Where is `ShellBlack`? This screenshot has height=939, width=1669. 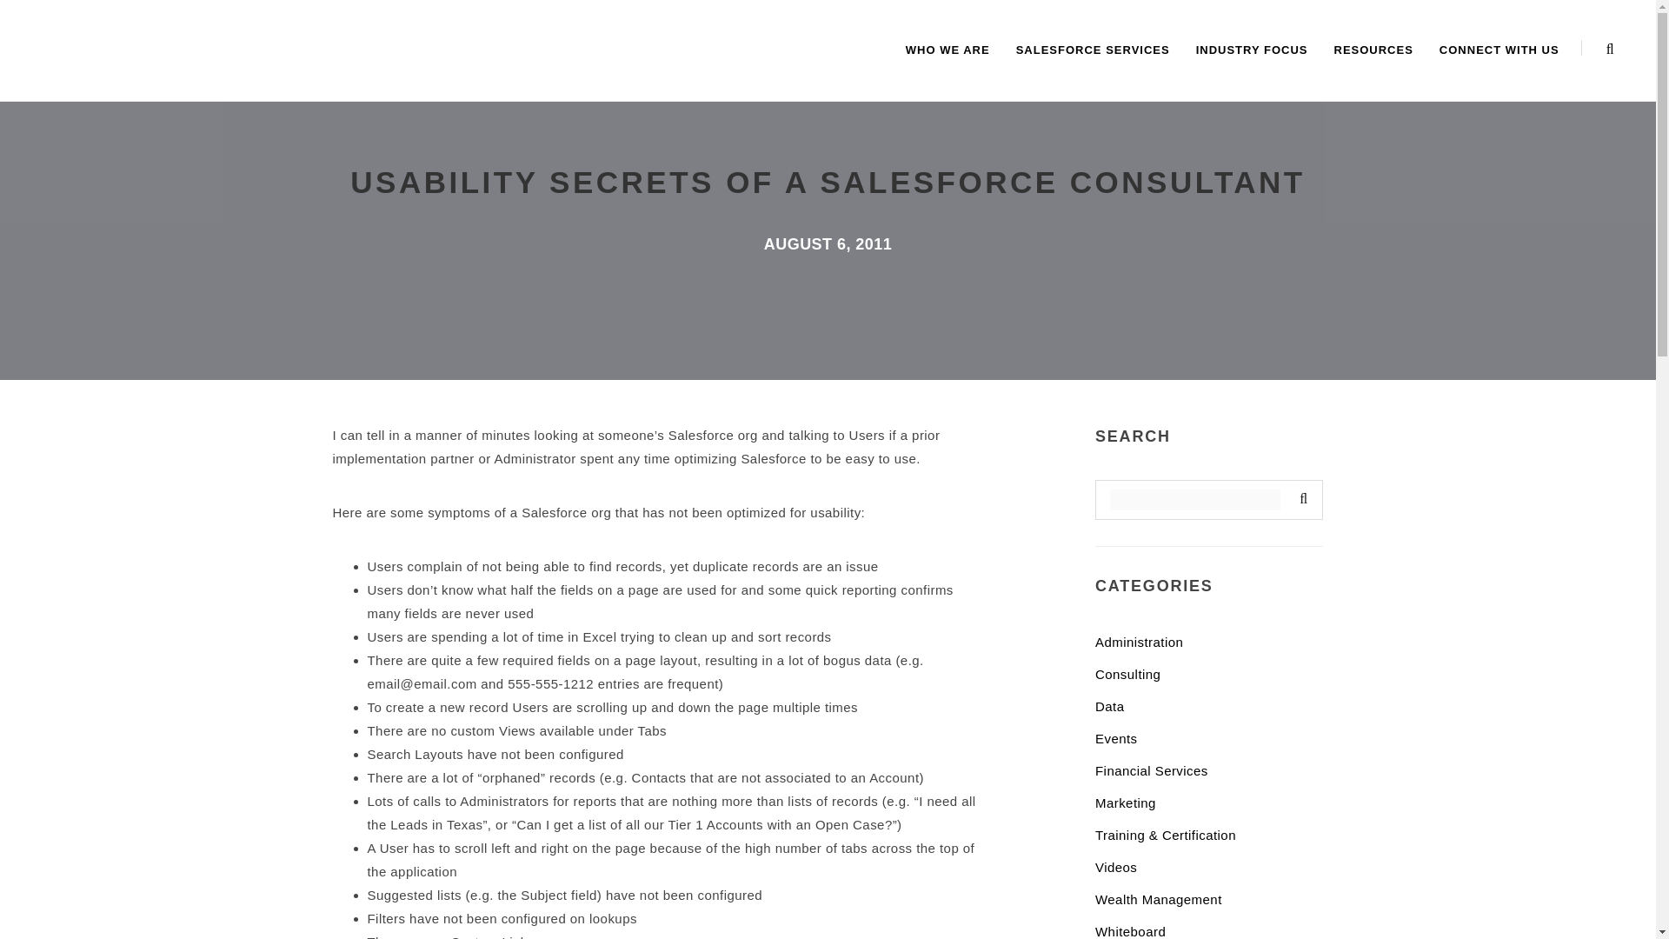 ShellBlack is located at coordinates (60, 46).